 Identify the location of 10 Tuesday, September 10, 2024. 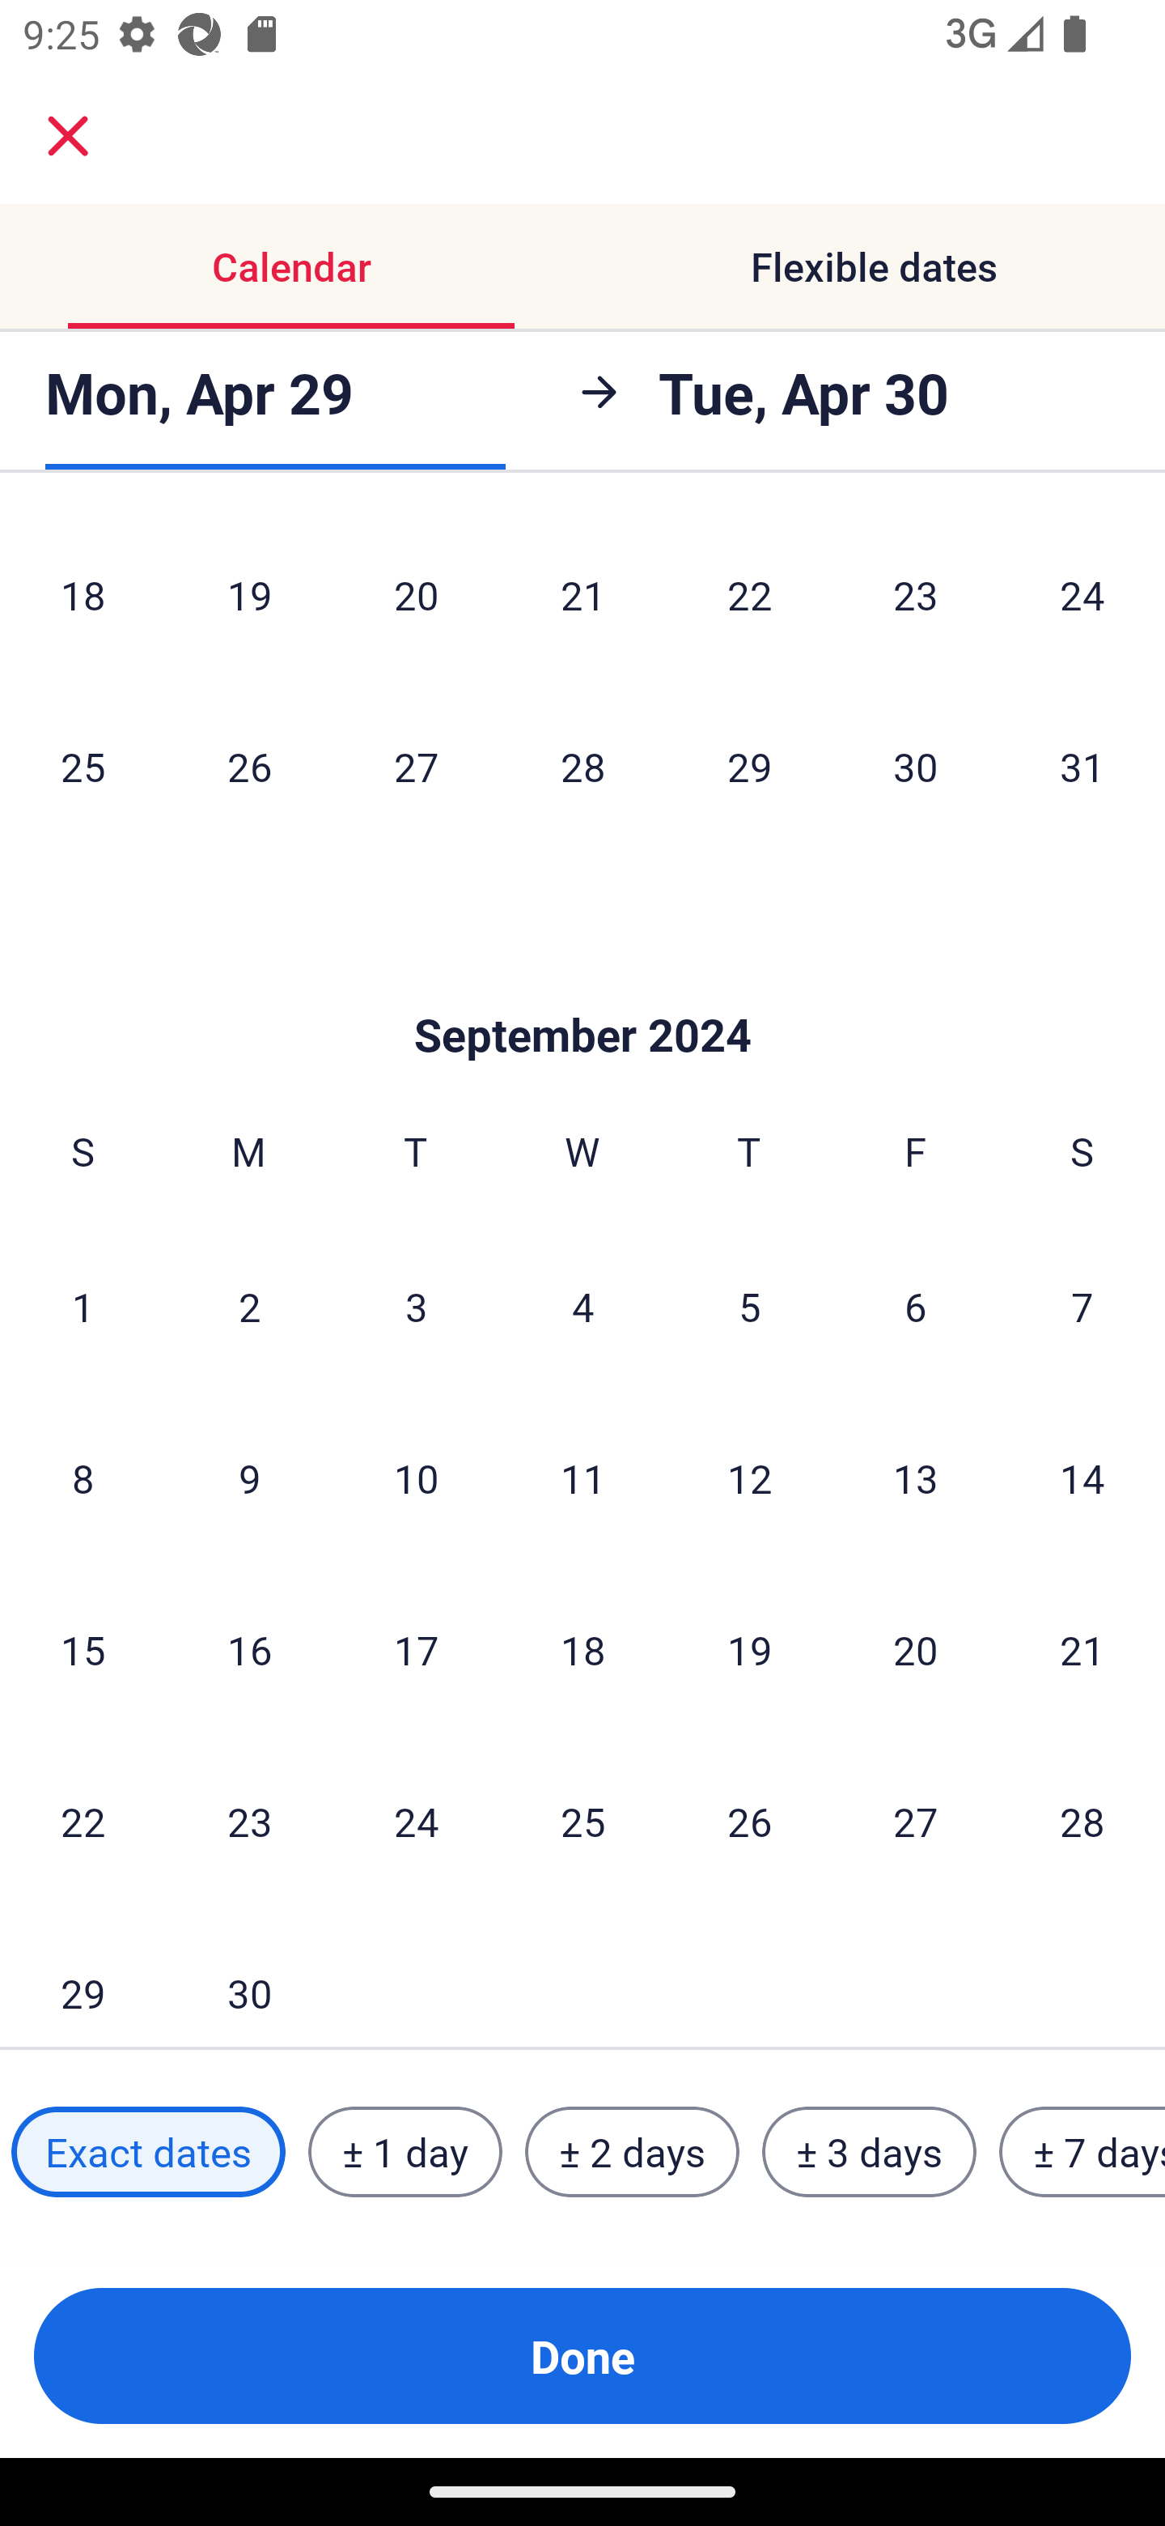
(416, 1478).